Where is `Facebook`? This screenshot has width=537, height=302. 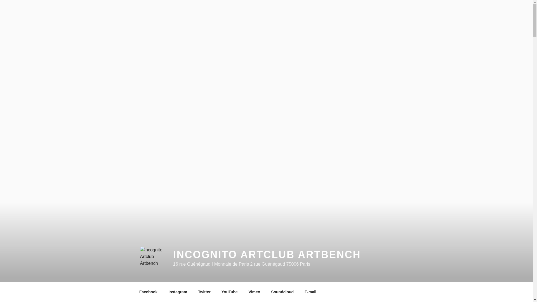
Facebook is located at coordinates (148, 292).